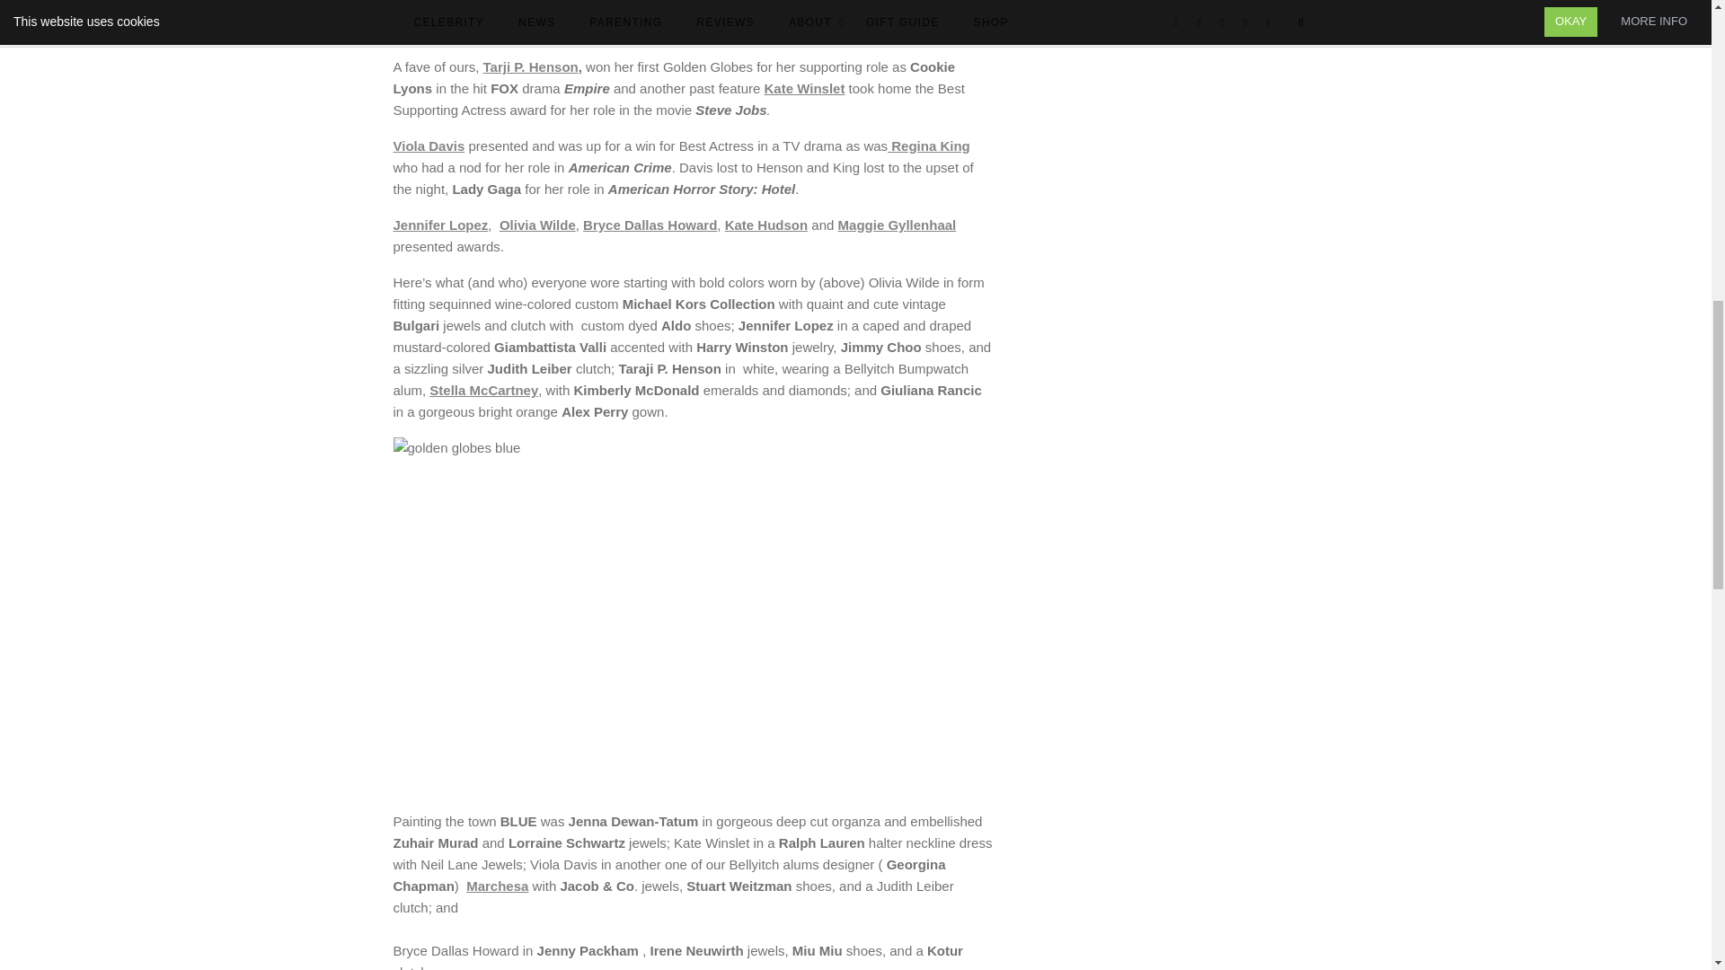  What do you see at coordinates (766, 225) in the screenshot?
I see `Kate Hudson` at bounding box center [766, 225].